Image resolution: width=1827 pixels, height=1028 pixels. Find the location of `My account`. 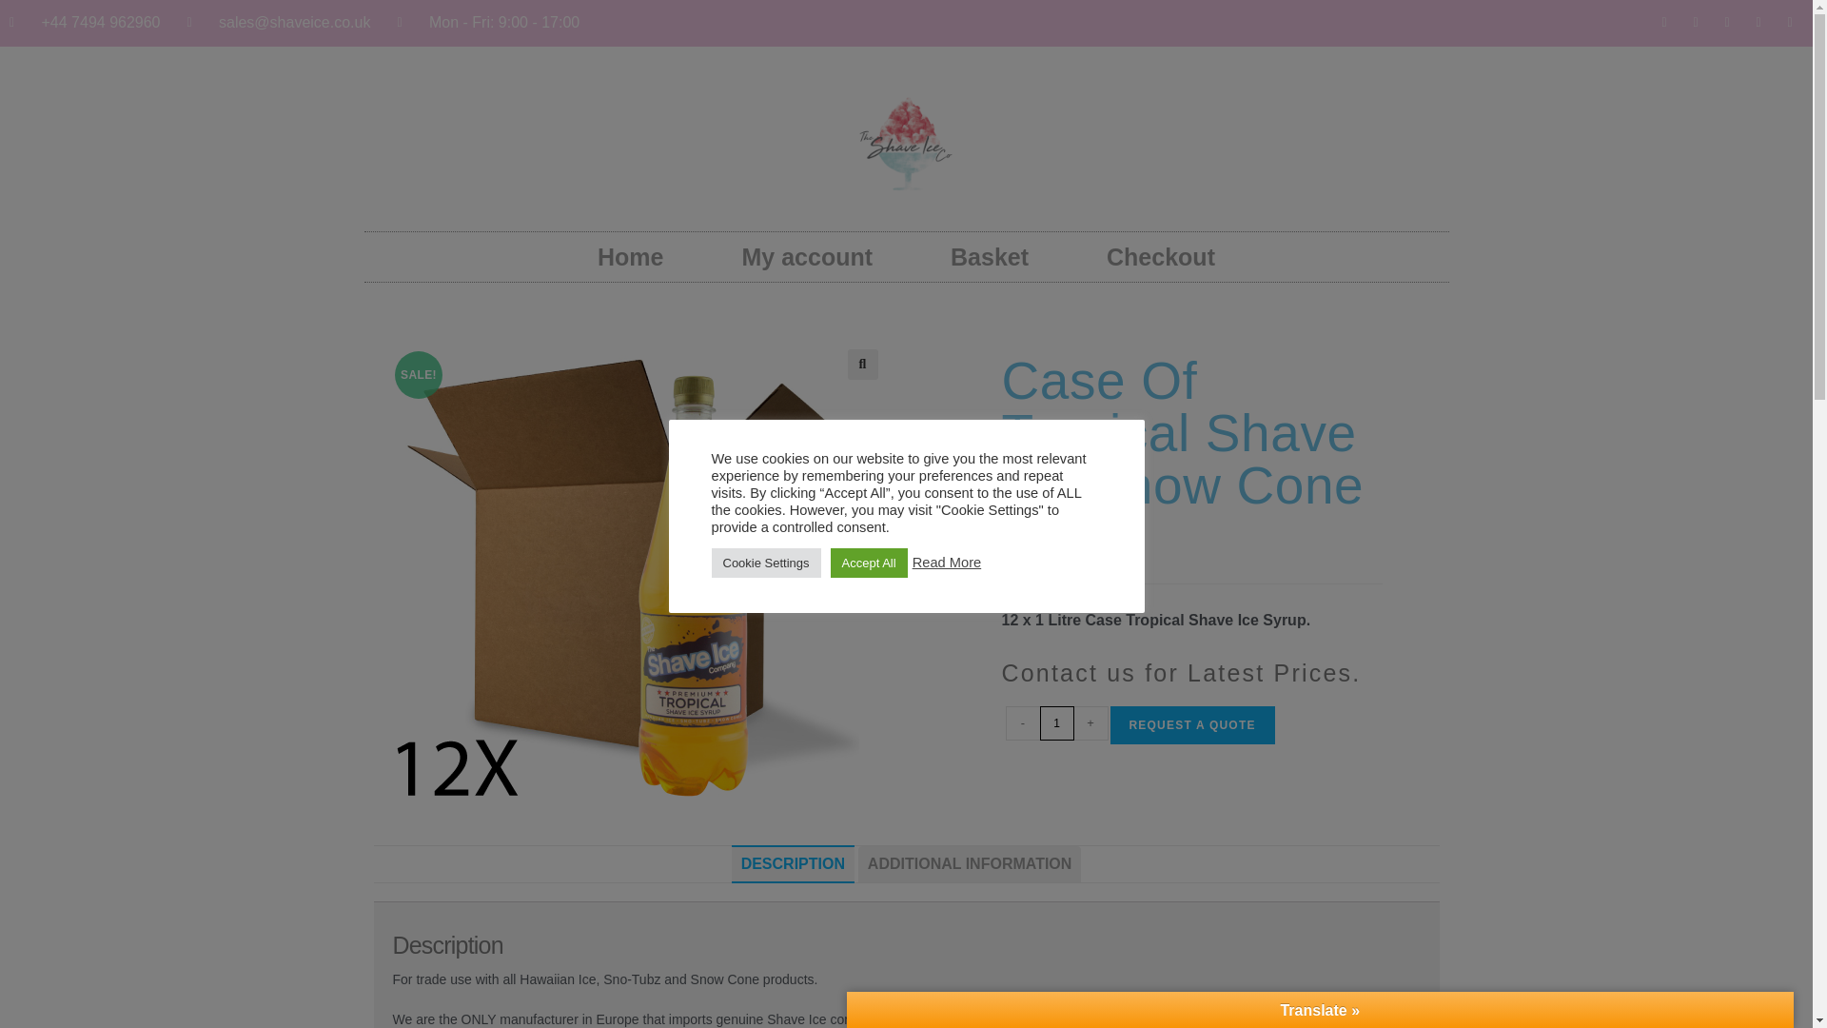

My account is located at coordinates (807, 257).